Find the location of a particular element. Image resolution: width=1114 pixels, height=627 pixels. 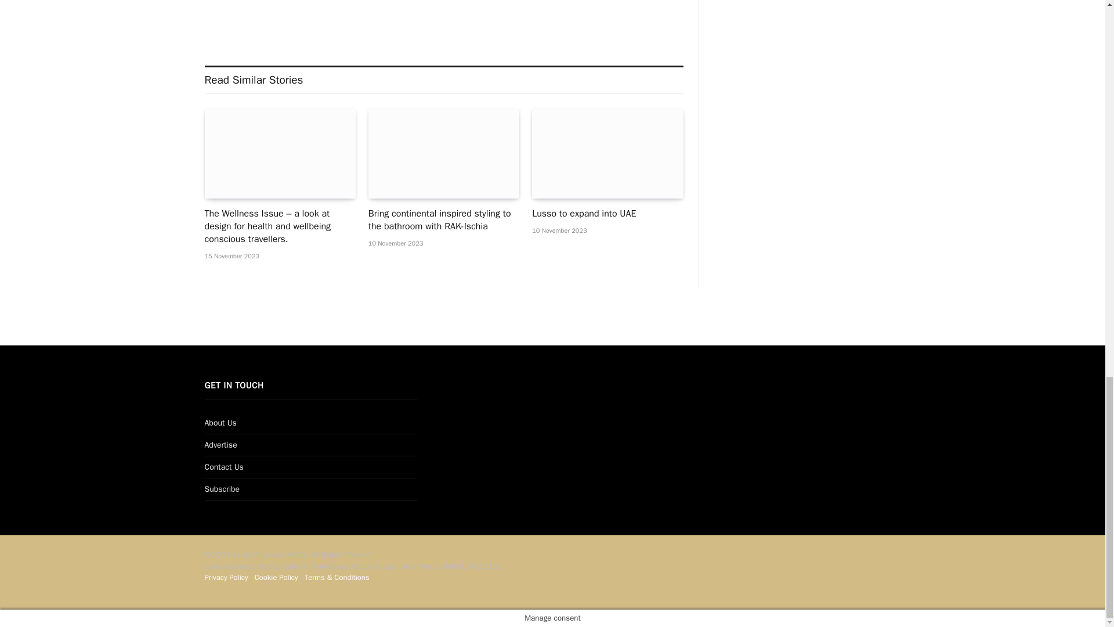

Lusso to expand into UAE is located at coordinates (607, 153).